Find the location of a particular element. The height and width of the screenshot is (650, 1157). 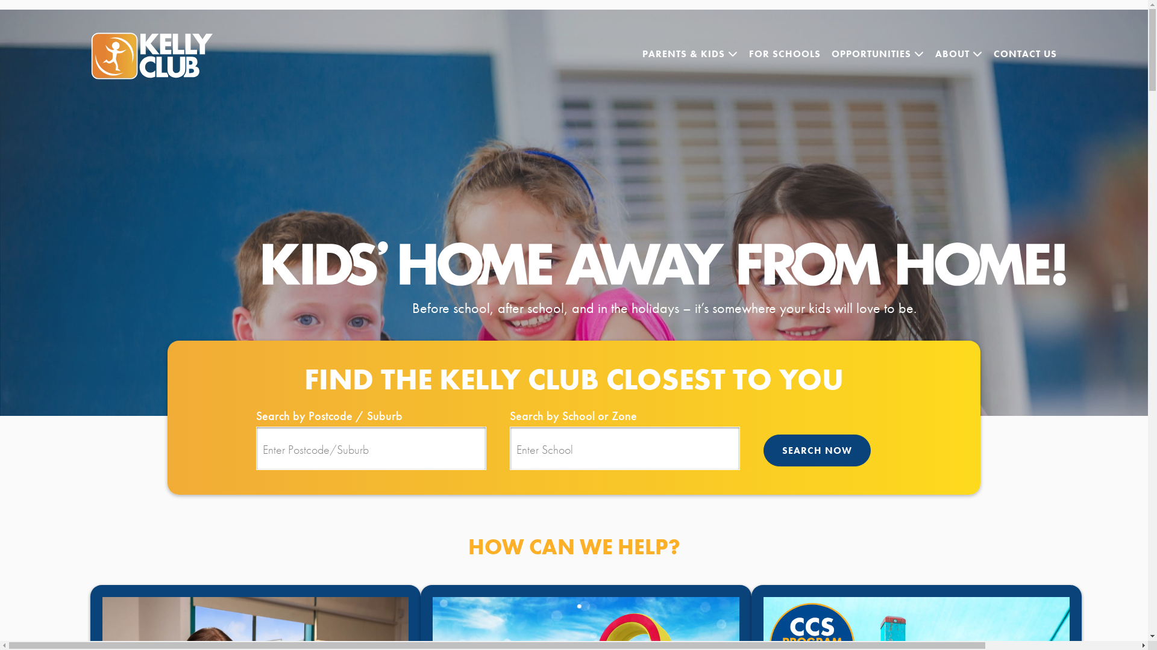

OPPORTUNITIES is located at coordinates (878, 54).